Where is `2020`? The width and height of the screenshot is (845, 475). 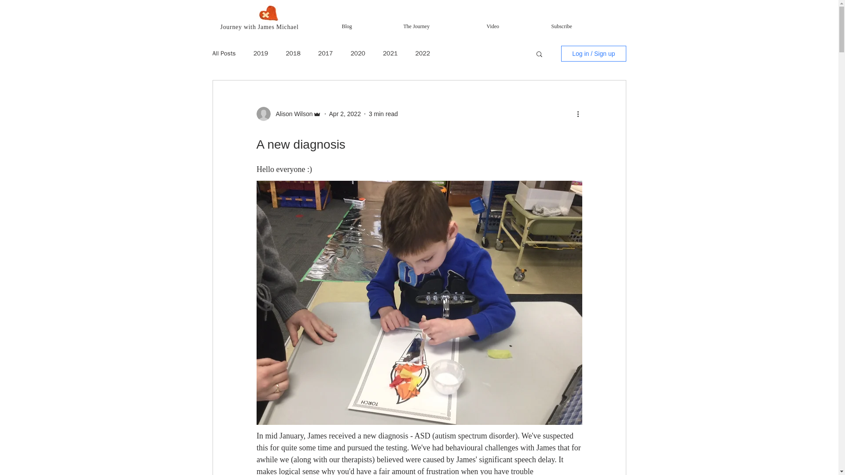
2020 is located at coordinates (357, 54).